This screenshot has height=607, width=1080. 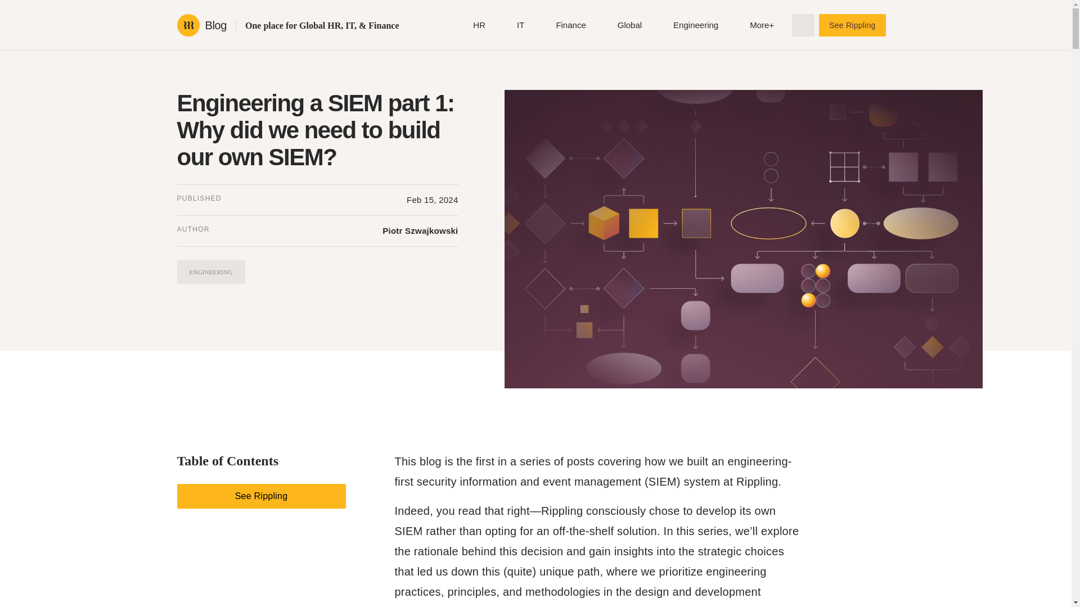 I want to click on HR, so click(x=479, y=25).